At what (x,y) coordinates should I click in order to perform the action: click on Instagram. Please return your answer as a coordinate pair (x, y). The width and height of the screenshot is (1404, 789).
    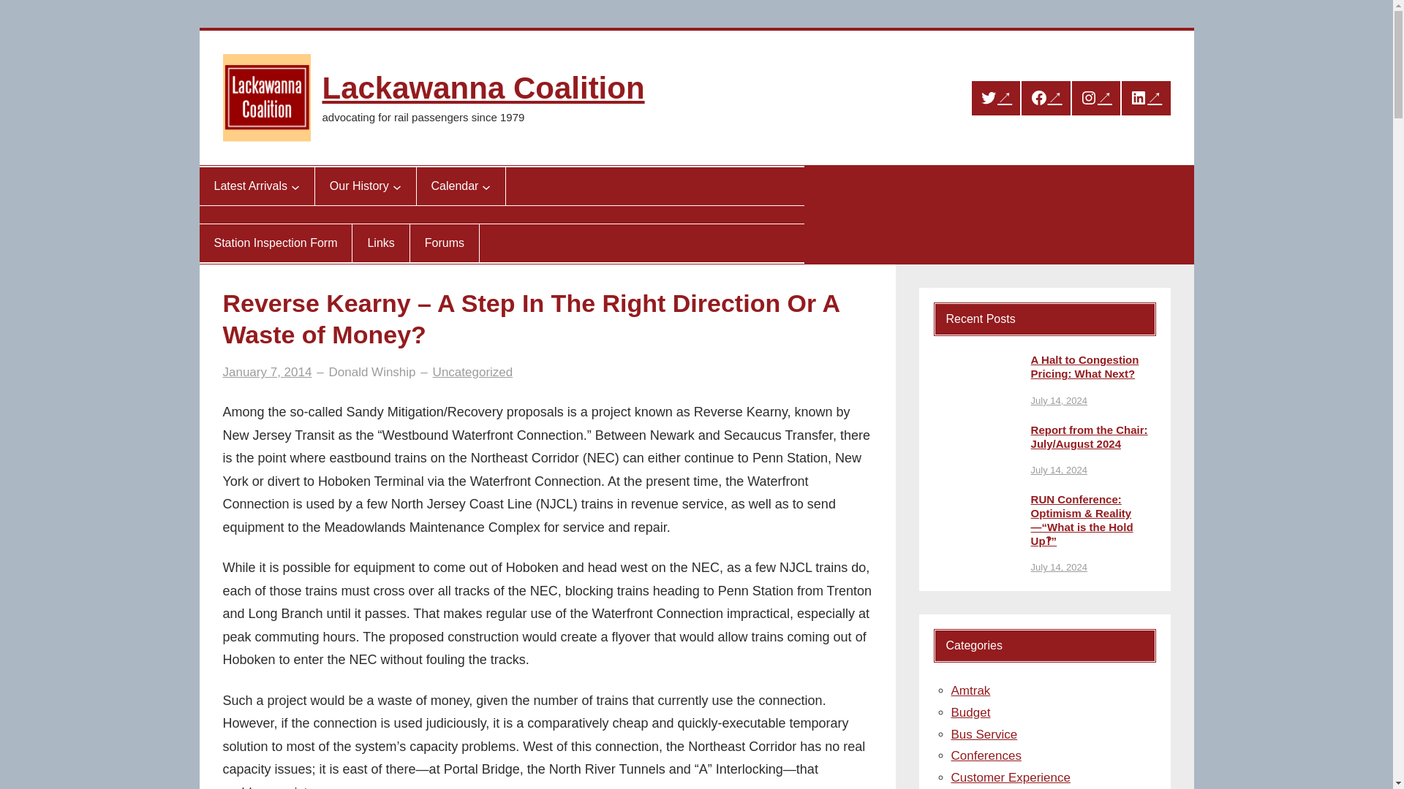
    Looking at the image, I should click on (1096, 98).